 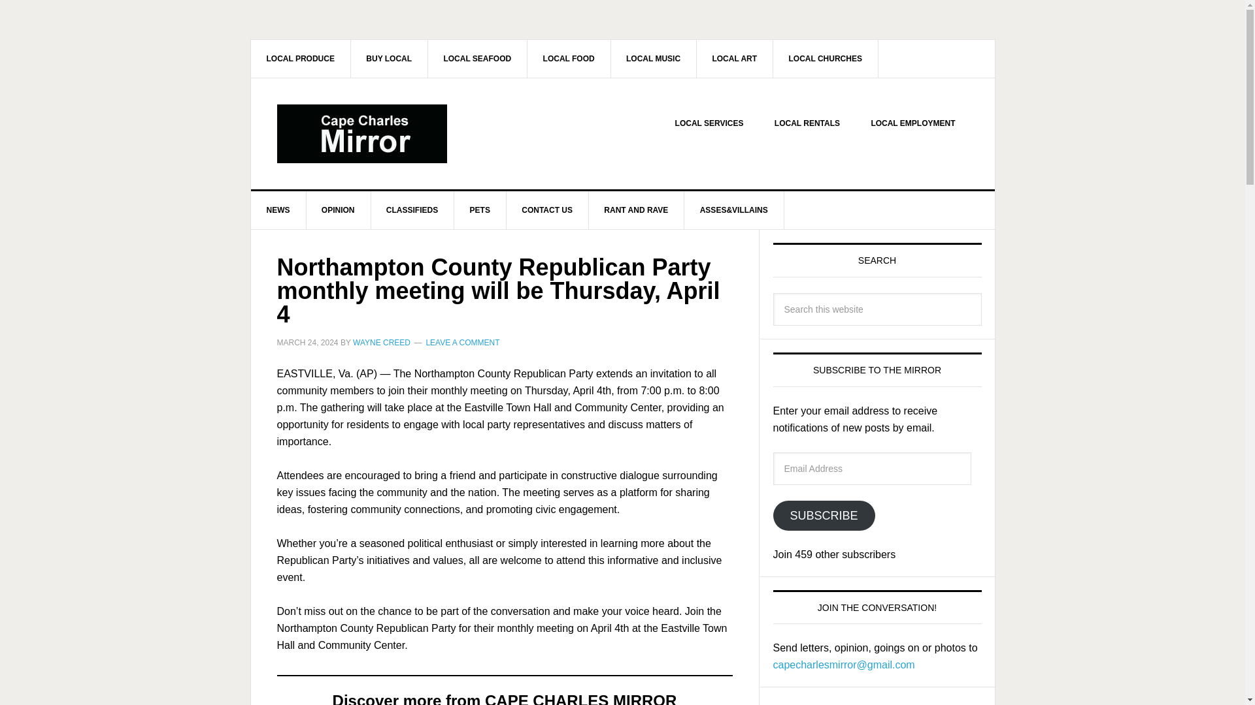 What do you see at coordinates (412, 210) in the screenshot?
I see `CLASSIFIEDS` at bounding box center [412, 210].